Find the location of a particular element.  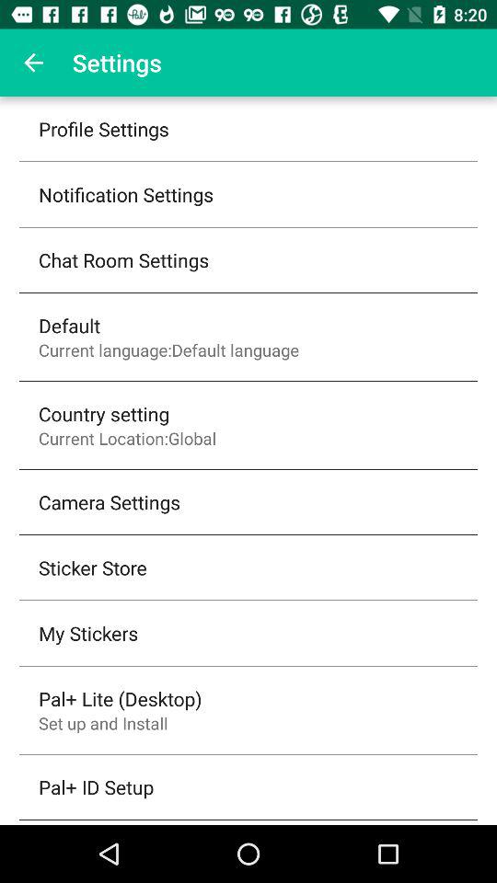

open the item above the current location:global icon is located at coordinates (104, 414).